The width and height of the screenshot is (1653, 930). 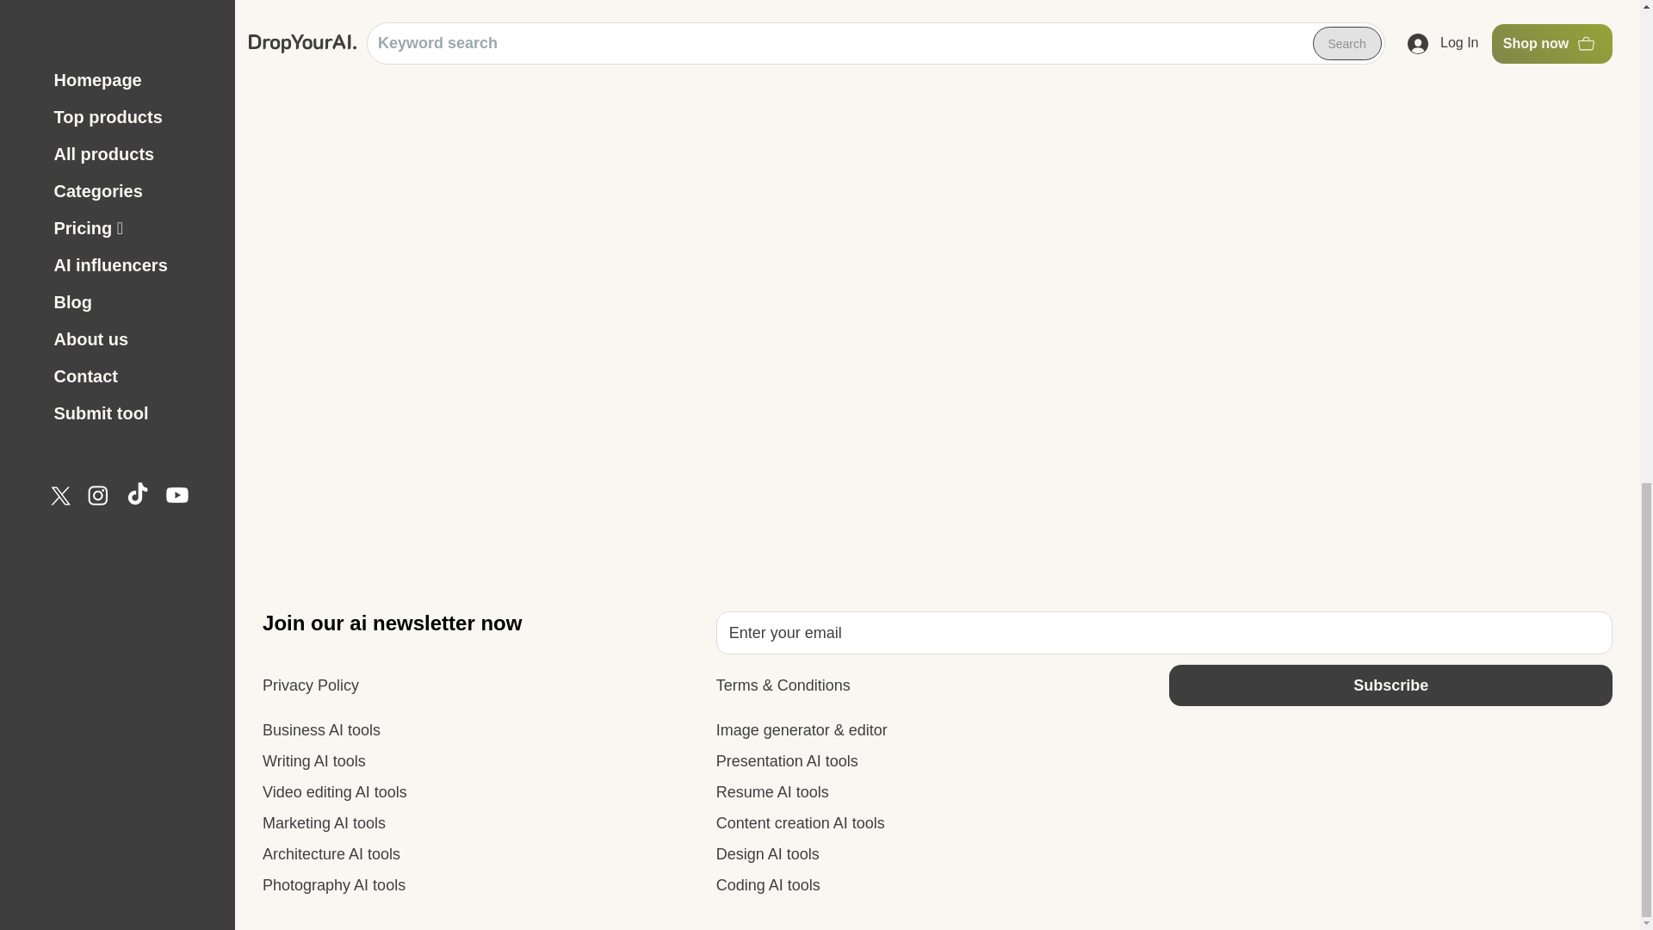 What do you see at coordinates (334, 885) in the screenshot?
I see `Photography AI tools` at bounding box center [334, 885].